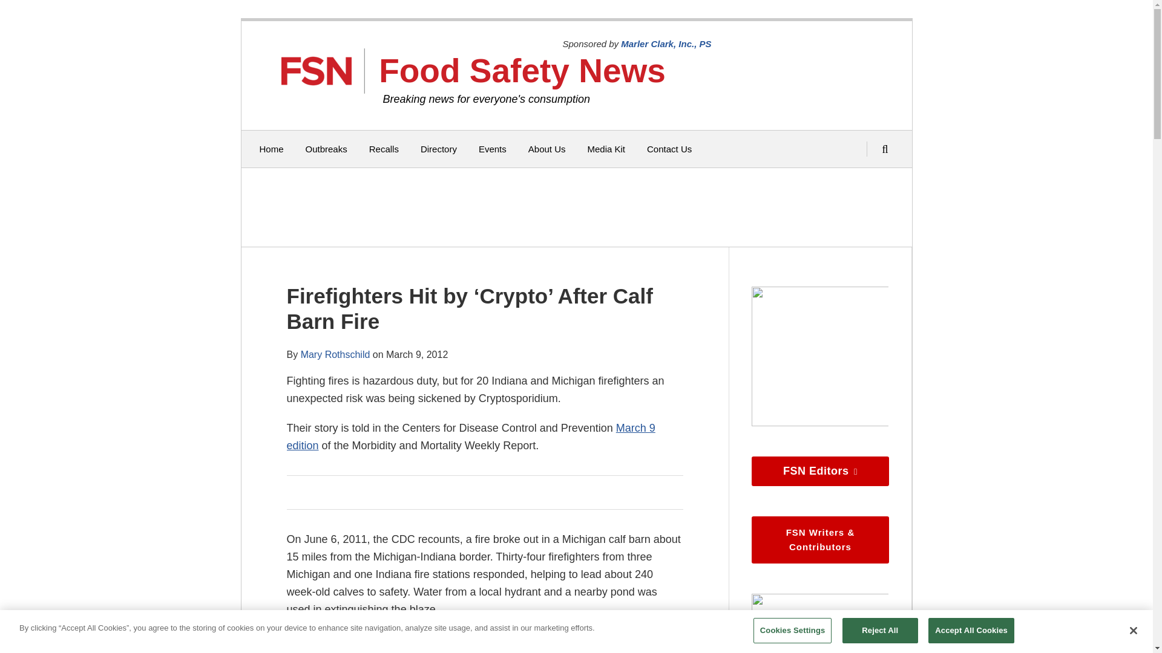 This screenshot has height=653, width=1162. I want to click on Directory, so click(438, 149).